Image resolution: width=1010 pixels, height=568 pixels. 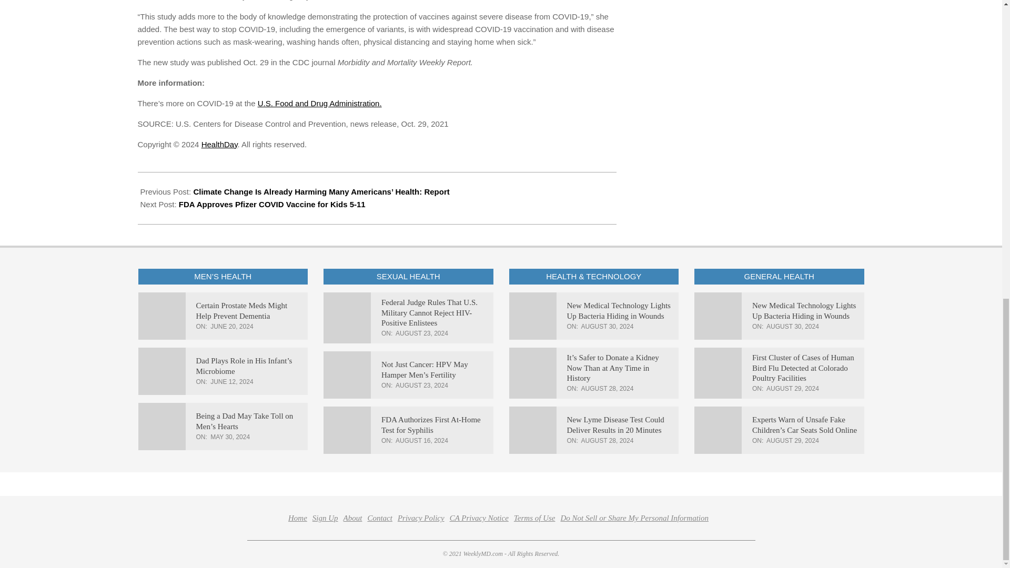 I want to click on Wednesday, June 12, 2024, 3:00 pm, so click(x=231, y=381).